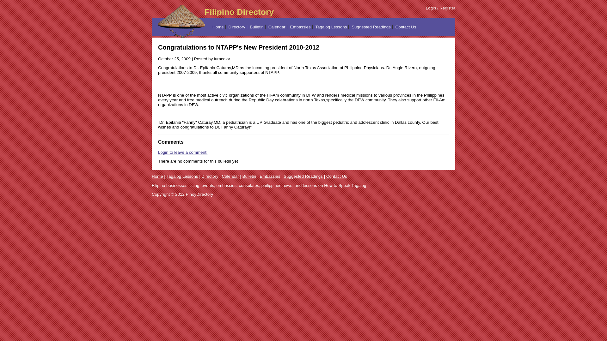 Image resolution: width=607 pixels, height=341 pixels. I want to click on Home, so click(218, 27).